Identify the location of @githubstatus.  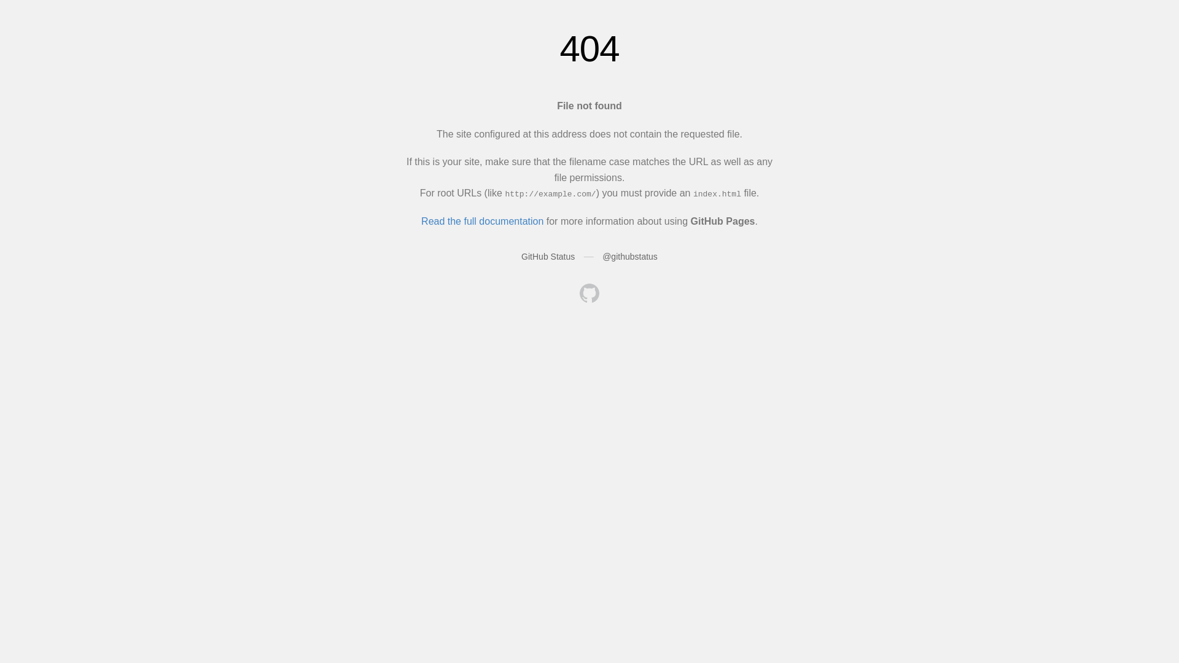
(630, 257).